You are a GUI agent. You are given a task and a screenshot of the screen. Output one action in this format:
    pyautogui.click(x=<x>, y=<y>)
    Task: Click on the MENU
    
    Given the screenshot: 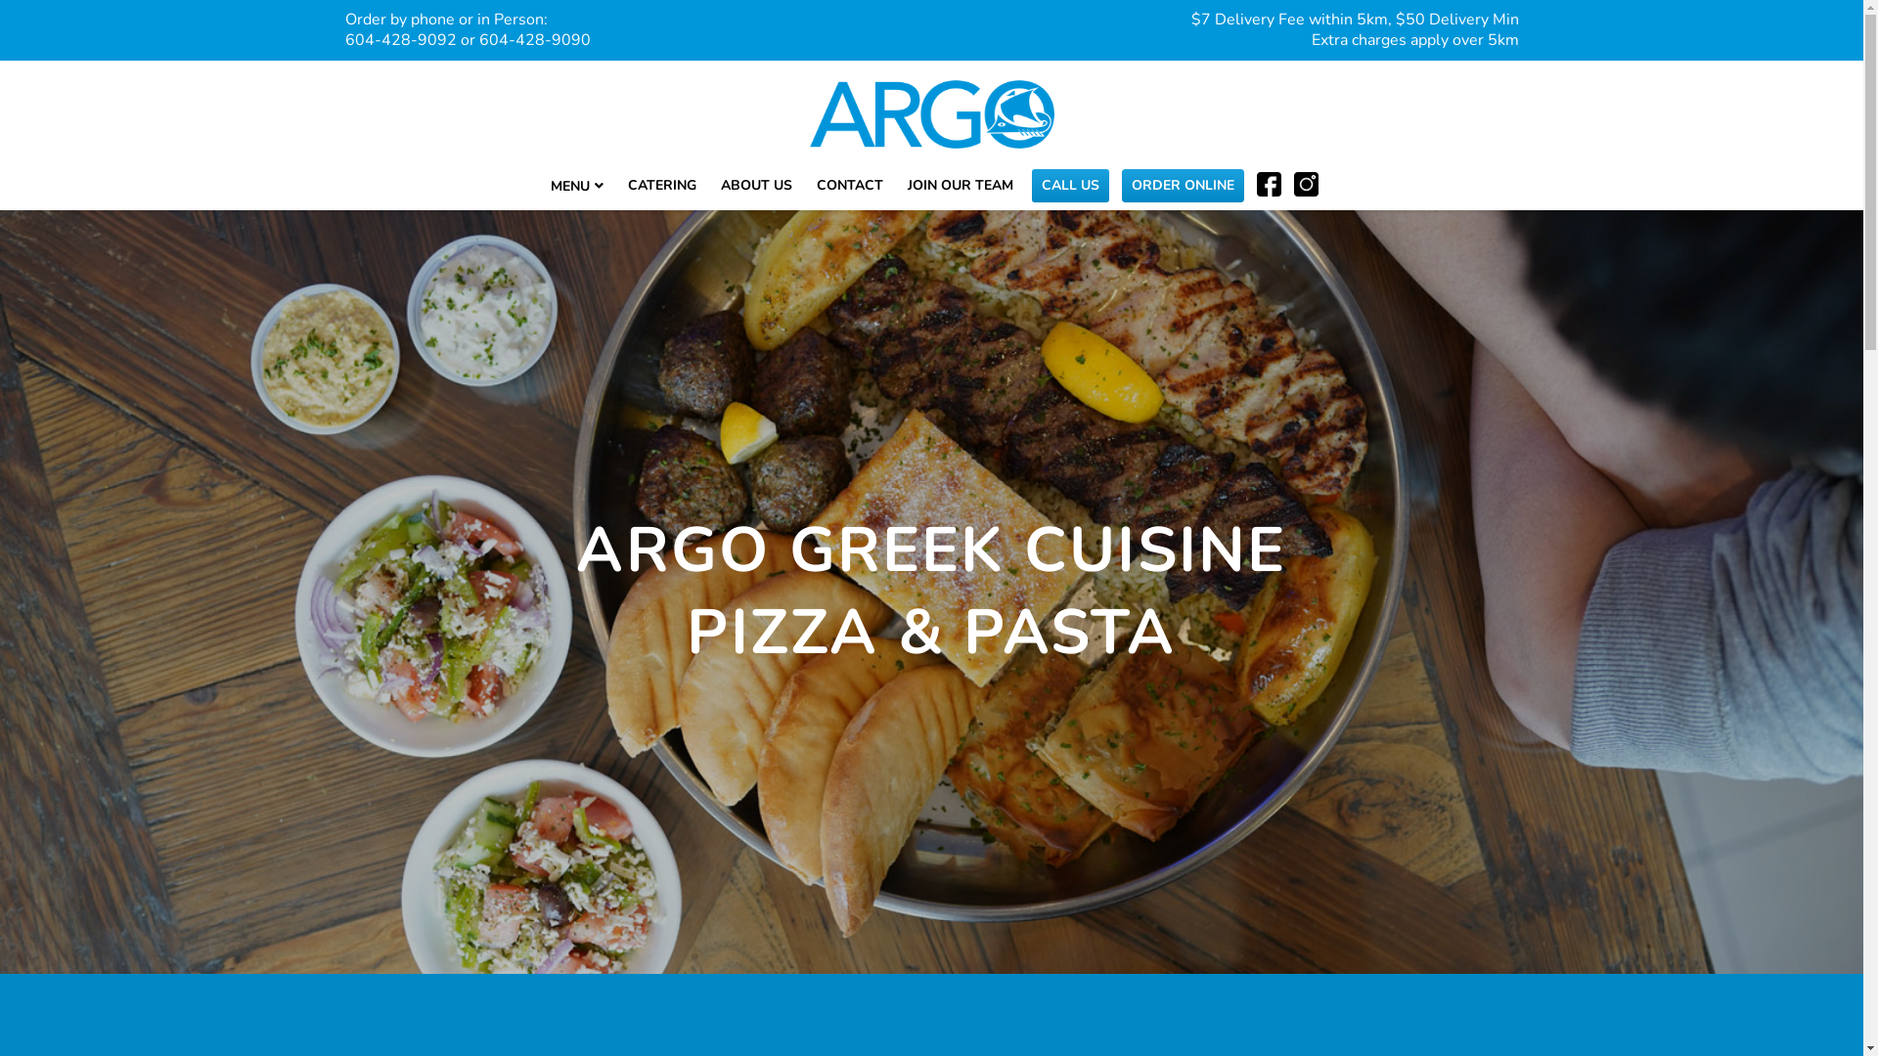 What is the action you would take?
    pyautogui.click(x=577, y=189)
    